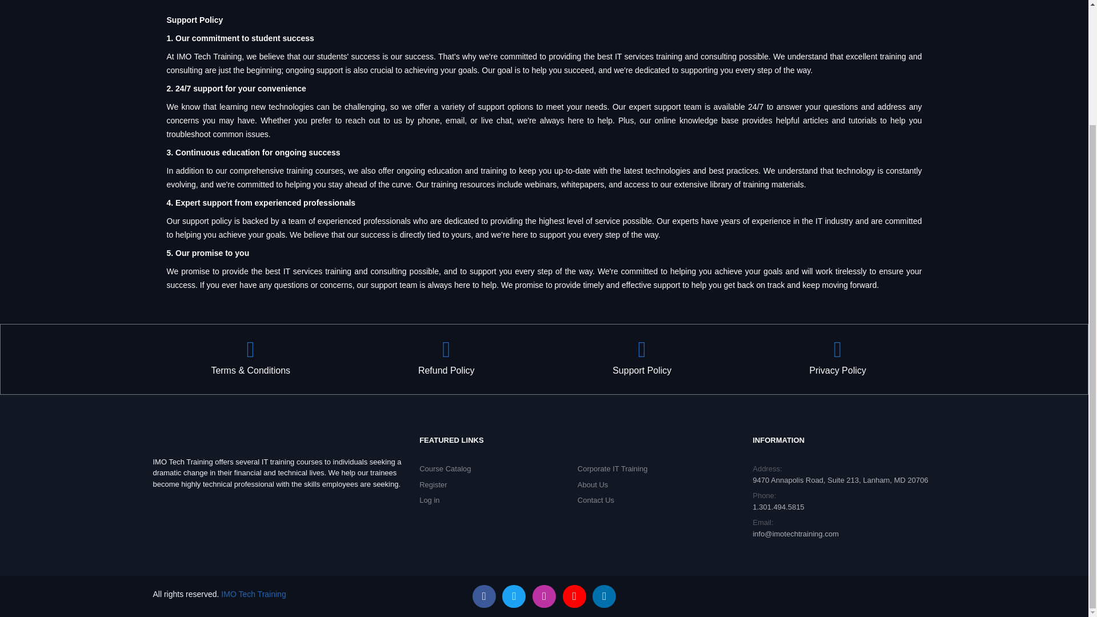 The height and width of the screenshot is (617, 1097). Describe the element at coordinates (429, 500) in the screenshot. I see `Log in` at that location.